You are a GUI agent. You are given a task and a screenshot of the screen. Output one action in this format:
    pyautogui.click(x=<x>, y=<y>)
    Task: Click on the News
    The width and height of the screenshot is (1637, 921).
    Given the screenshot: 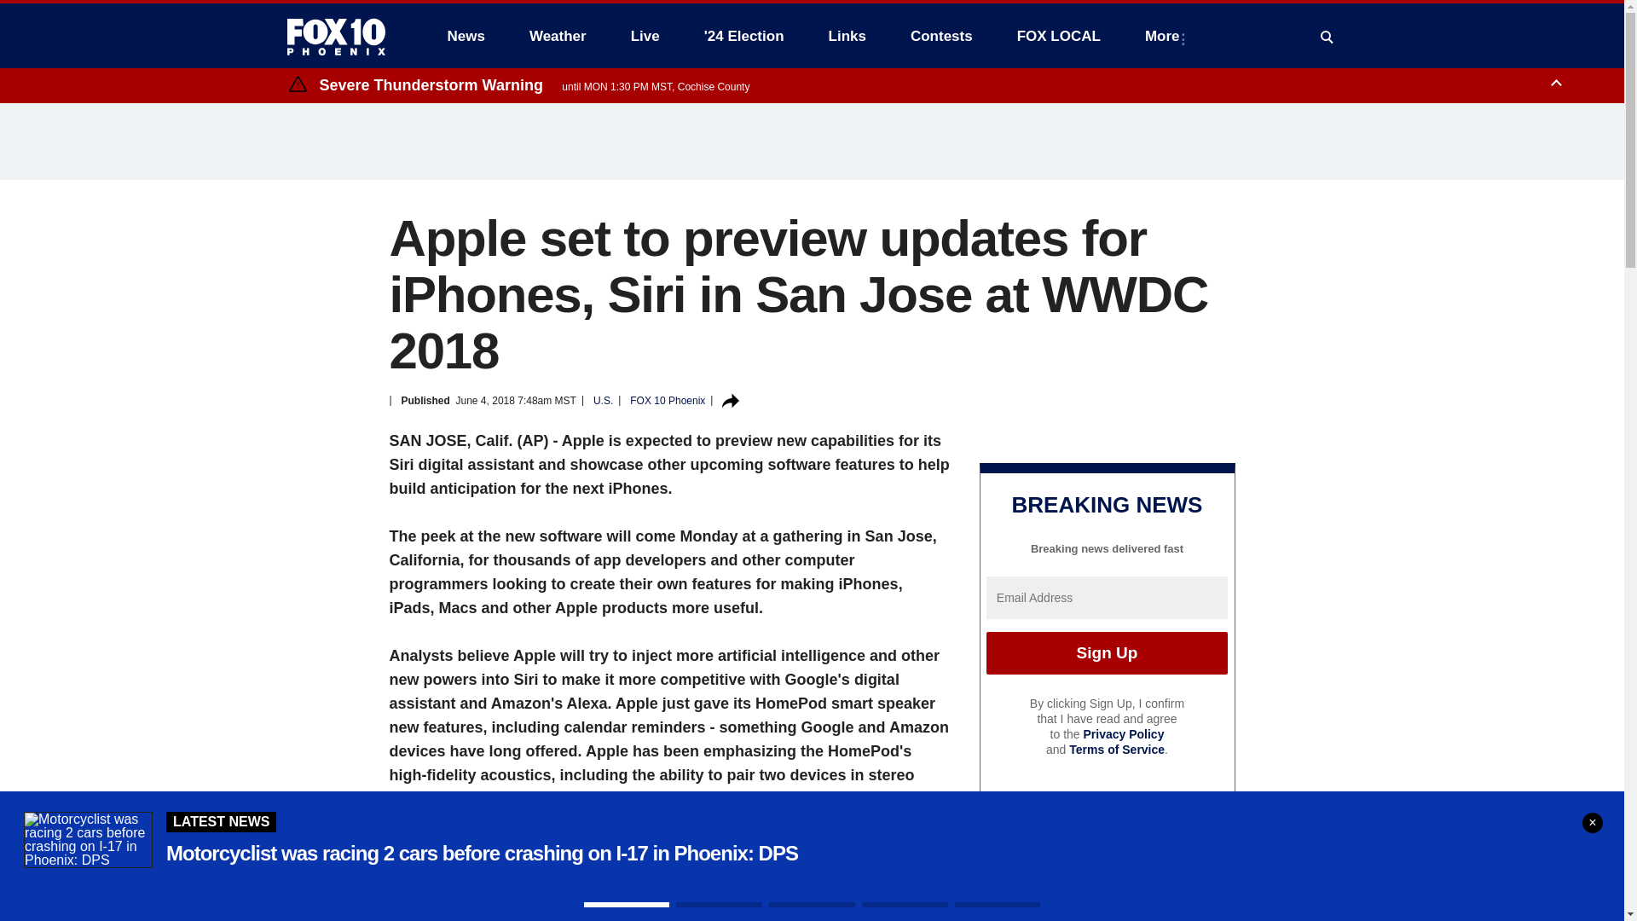 What is the action you would take?
    pyautogui.click(x=466, y=36)
    